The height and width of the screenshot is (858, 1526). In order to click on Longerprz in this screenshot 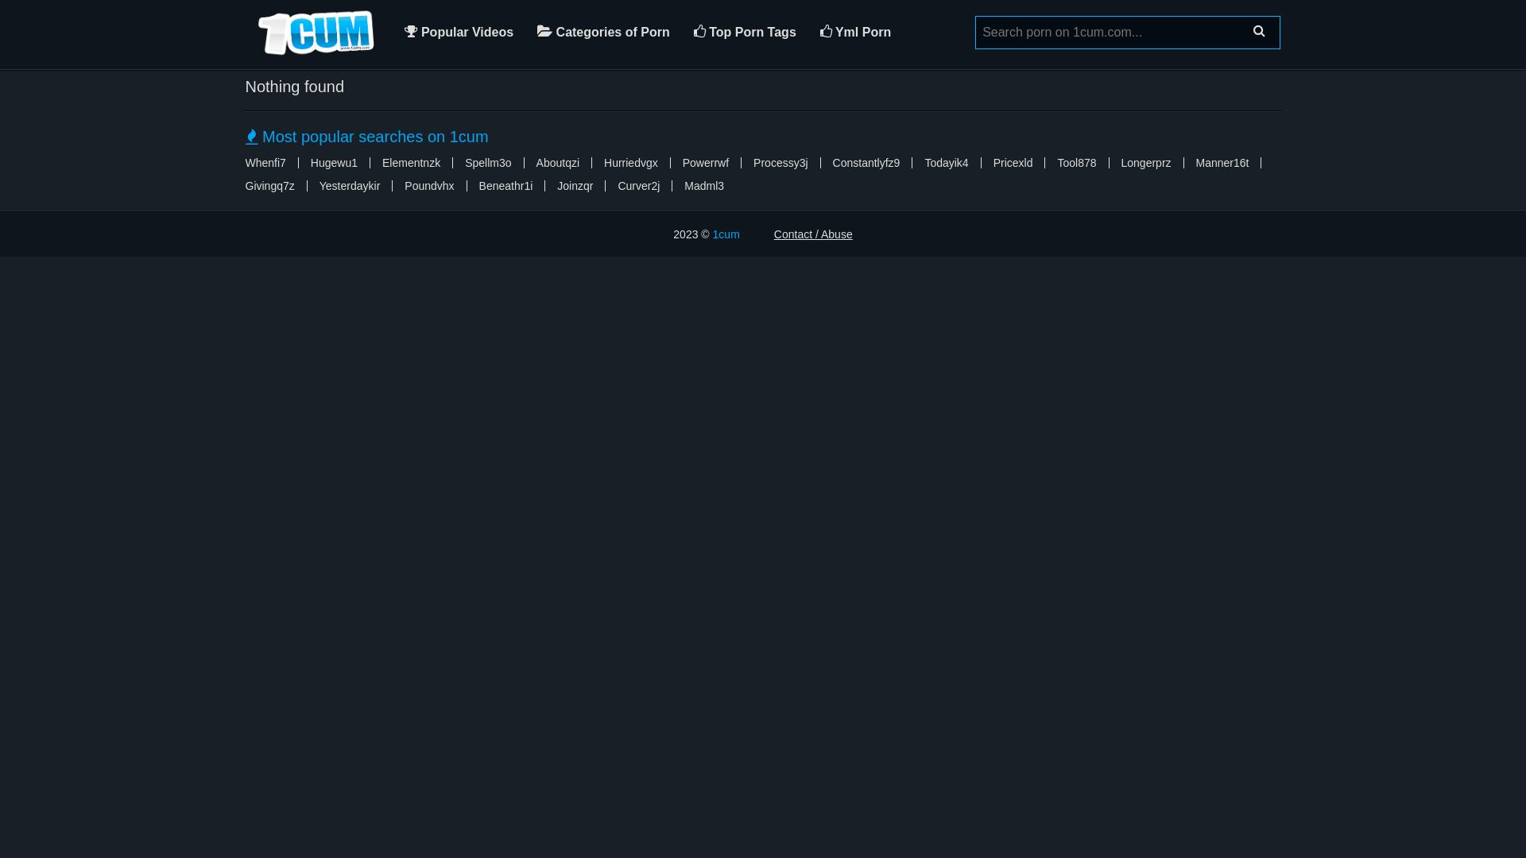, I will do `click(1146, 163)`.